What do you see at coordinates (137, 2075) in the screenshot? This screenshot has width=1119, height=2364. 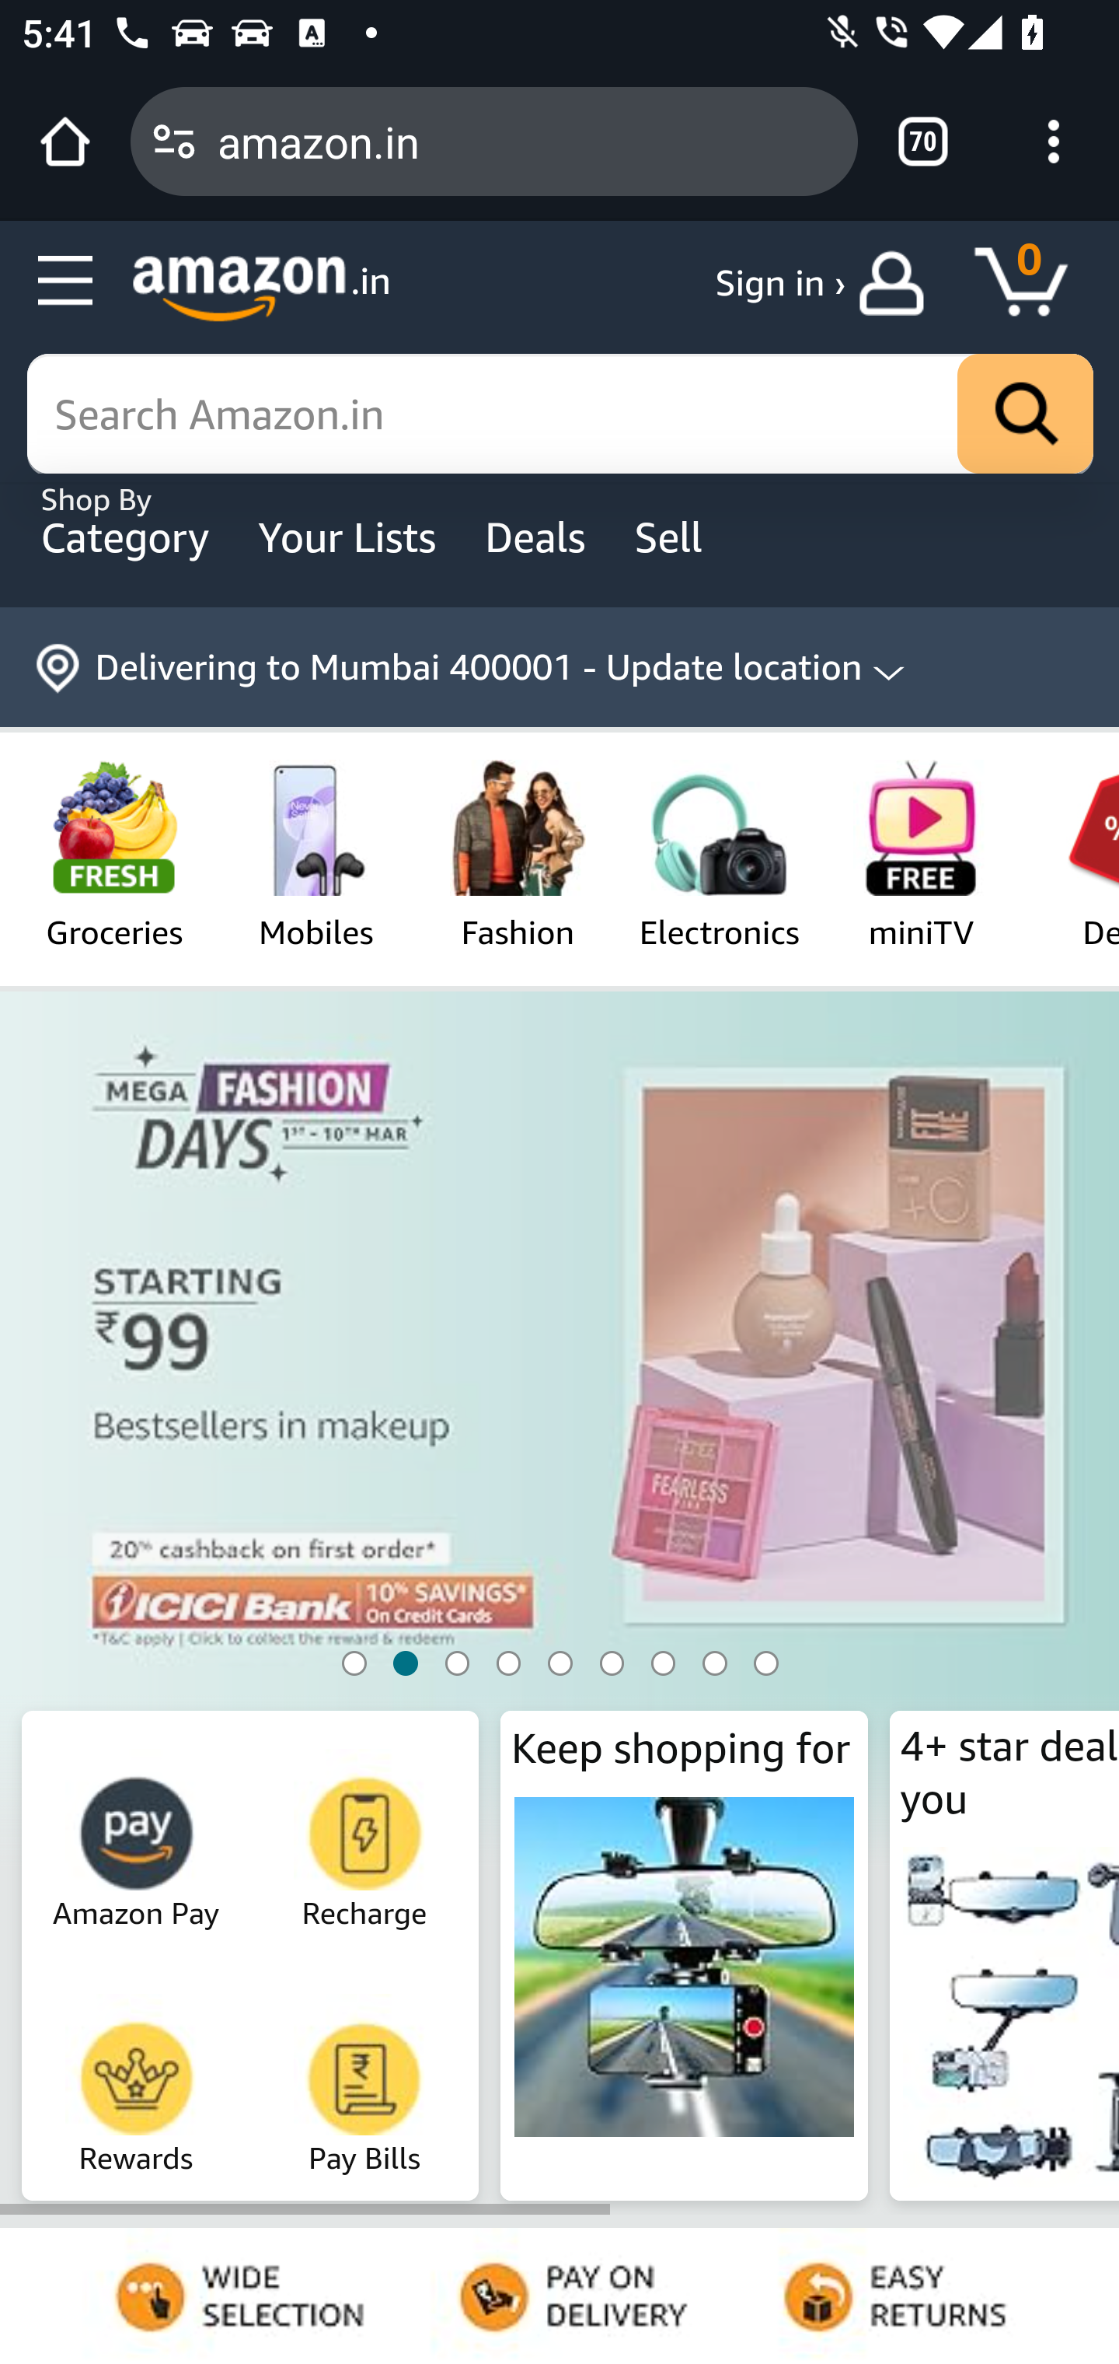 I see `Rewards 01K+ne++tuL._SS70_ Rewards` at bounding box center [137, 2075].